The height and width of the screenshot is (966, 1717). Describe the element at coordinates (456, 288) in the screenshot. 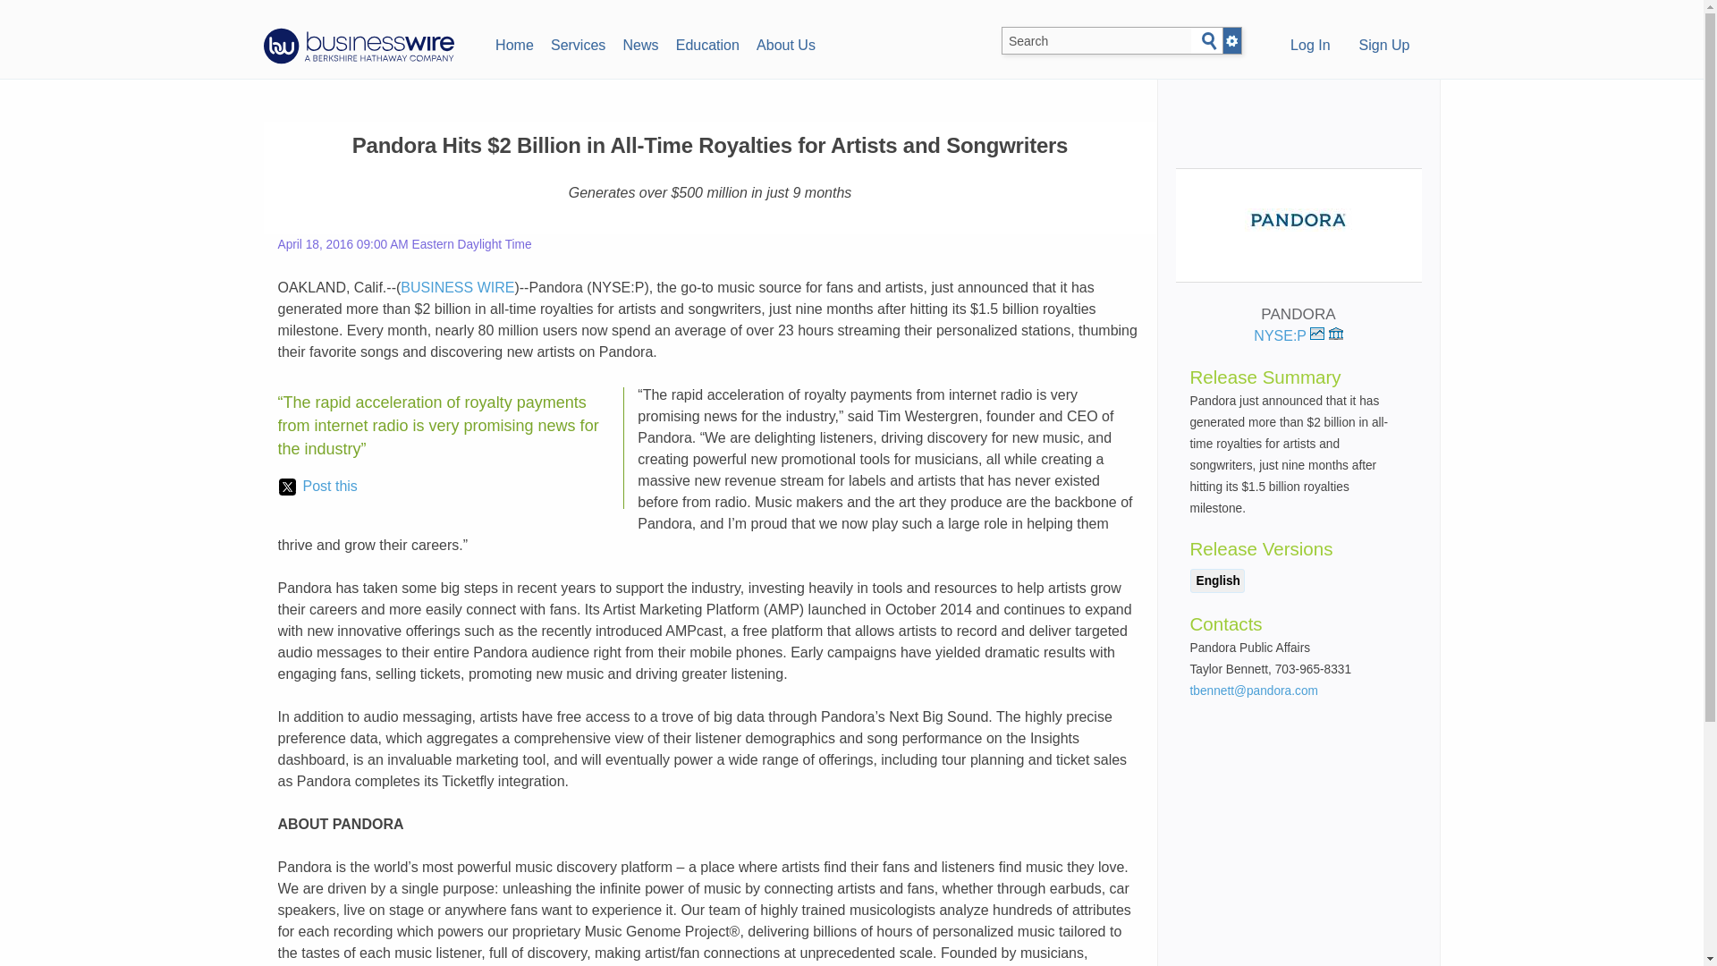

I see `BUSINESS WIRE` at that location.